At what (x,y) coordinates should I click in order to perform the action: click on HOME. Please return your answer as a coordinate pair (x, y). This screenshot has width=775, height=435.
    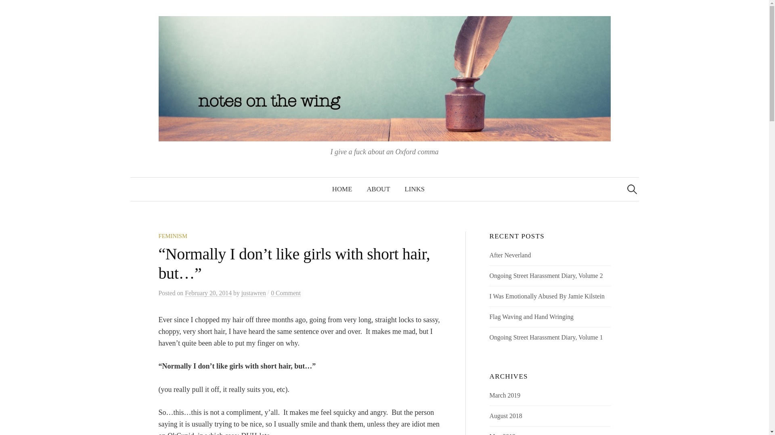
    Looking at the image, I should click on (342, 189).